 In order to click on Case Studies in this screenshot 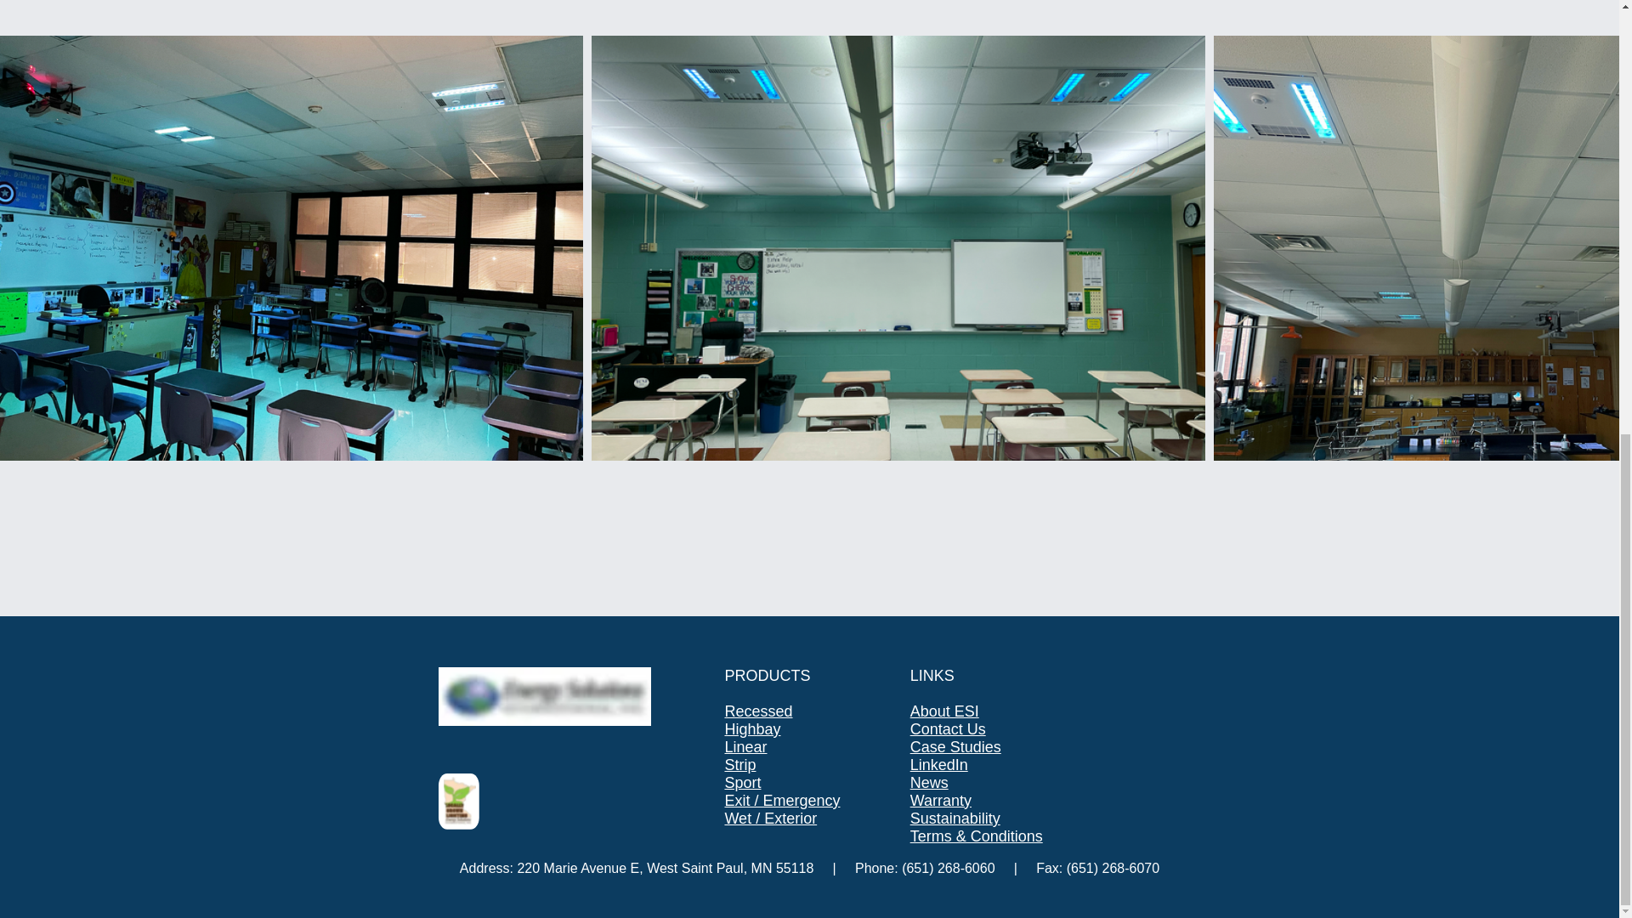, I will do `click(955, 746)`.